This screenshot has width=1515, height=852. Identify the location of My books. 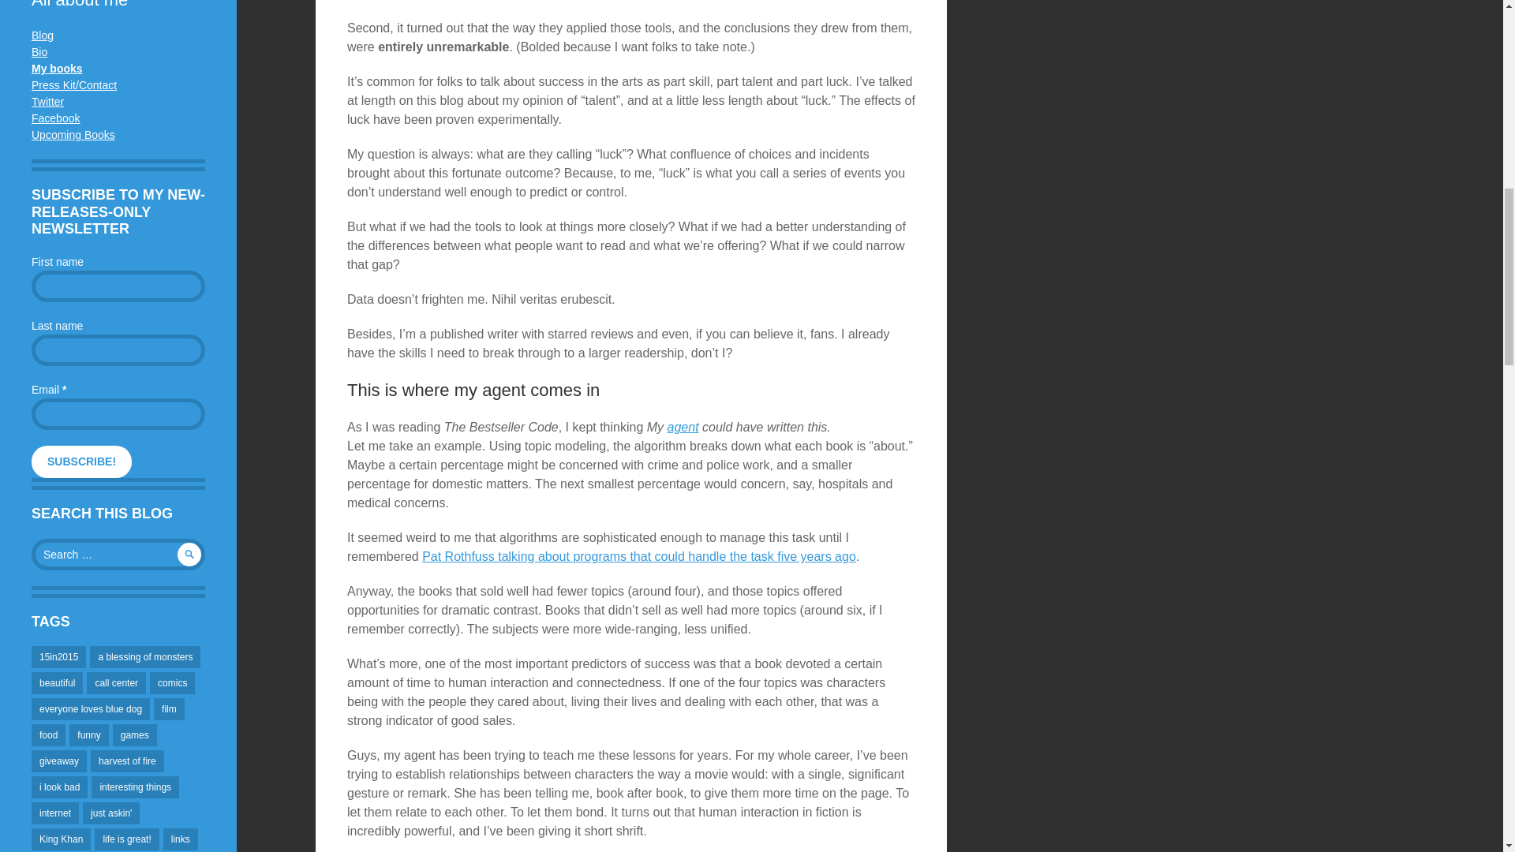
(57, 68).